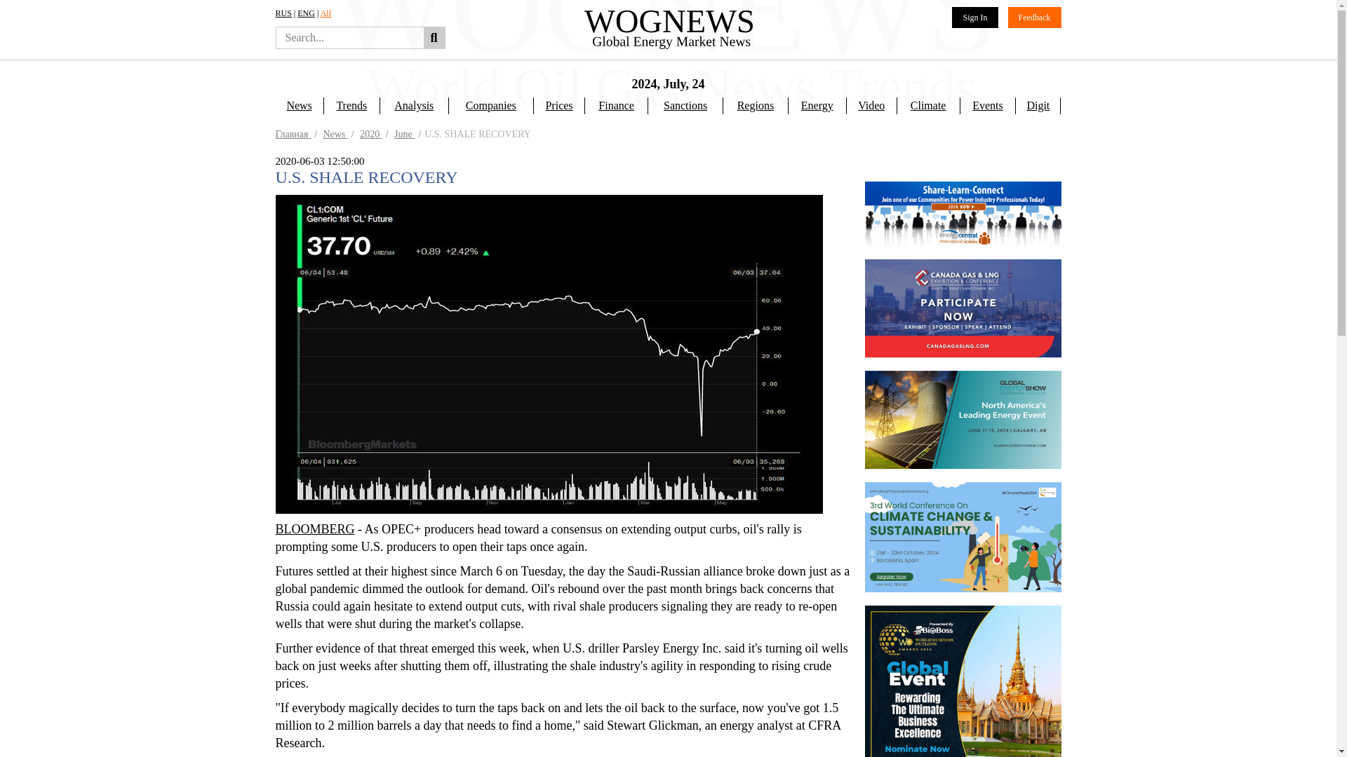 This screenshot has height=757, width=1347. I want to click on RUS, so click(282, 13).